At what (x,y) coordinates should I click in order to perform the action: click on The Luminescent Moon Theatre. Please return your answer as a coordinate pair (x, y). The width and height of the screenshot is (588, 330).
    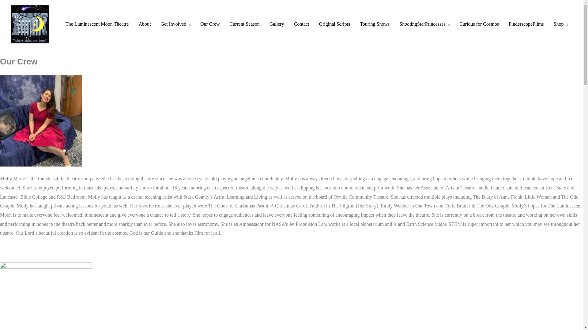
    Looking at the image, I should click on (97, 24).